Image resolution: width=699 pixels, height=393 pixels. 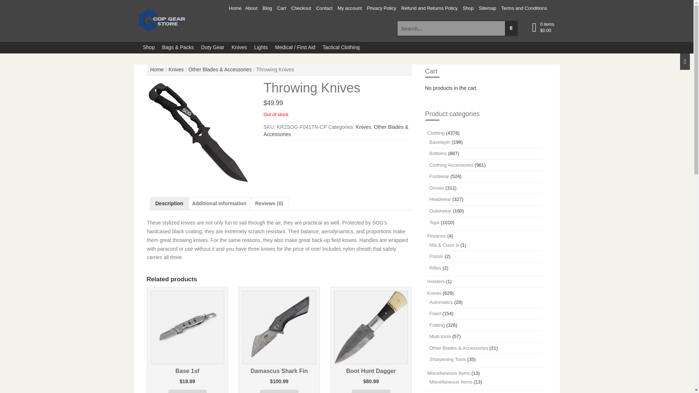 I want to click on View your shopping cart, so click(x=547, y=28).